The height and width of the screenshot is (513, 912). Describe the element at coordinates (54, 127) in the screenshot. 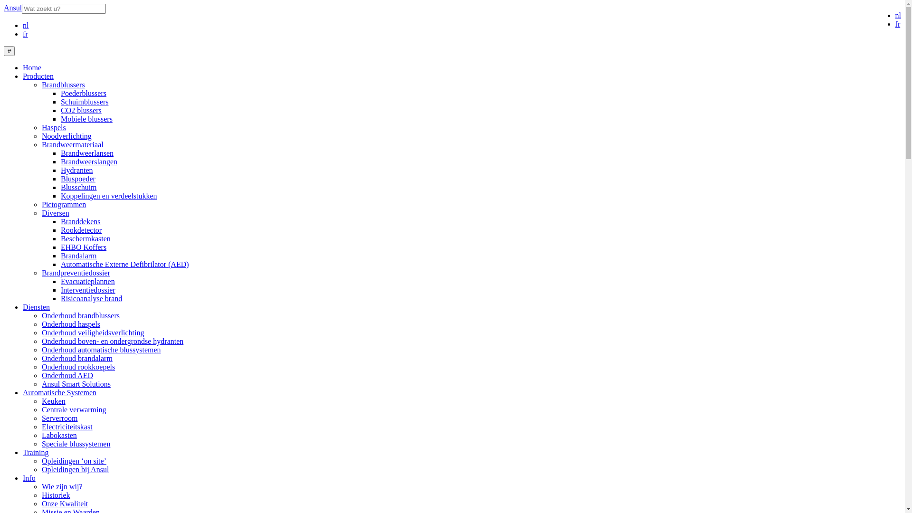

I see `Haspels` at that location.